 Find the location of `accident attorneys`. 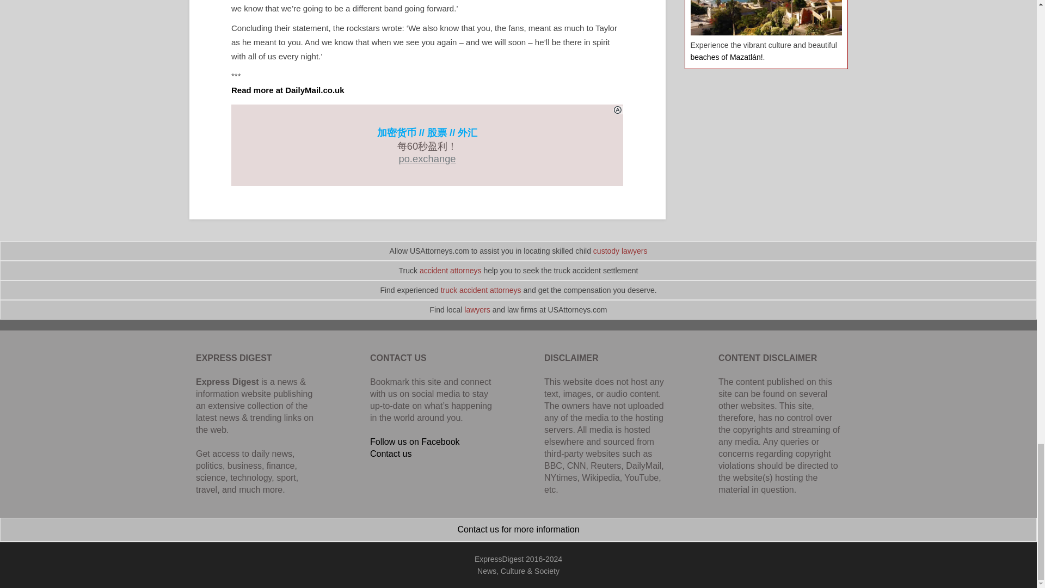

accident attorneys is located at coordinates (451, 271).